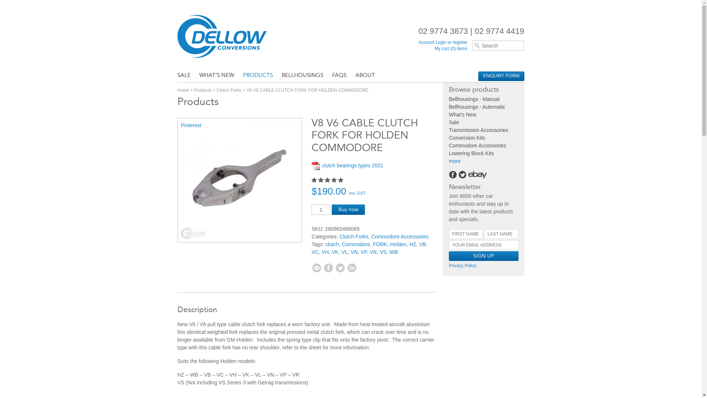 Image resolution: width=707 pixels, height=398 pixels. Describe the element at coordinates (423, 244) in the screenshot. I see `VB` at that location.